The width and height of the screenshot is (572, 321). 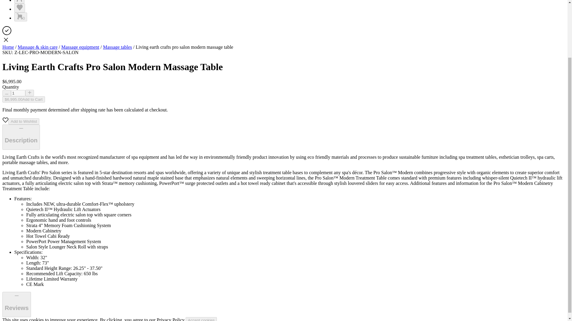 What do you see at coordinates (18, 93) in the screenshot?
I see `1` at bounding box center [18, 93].